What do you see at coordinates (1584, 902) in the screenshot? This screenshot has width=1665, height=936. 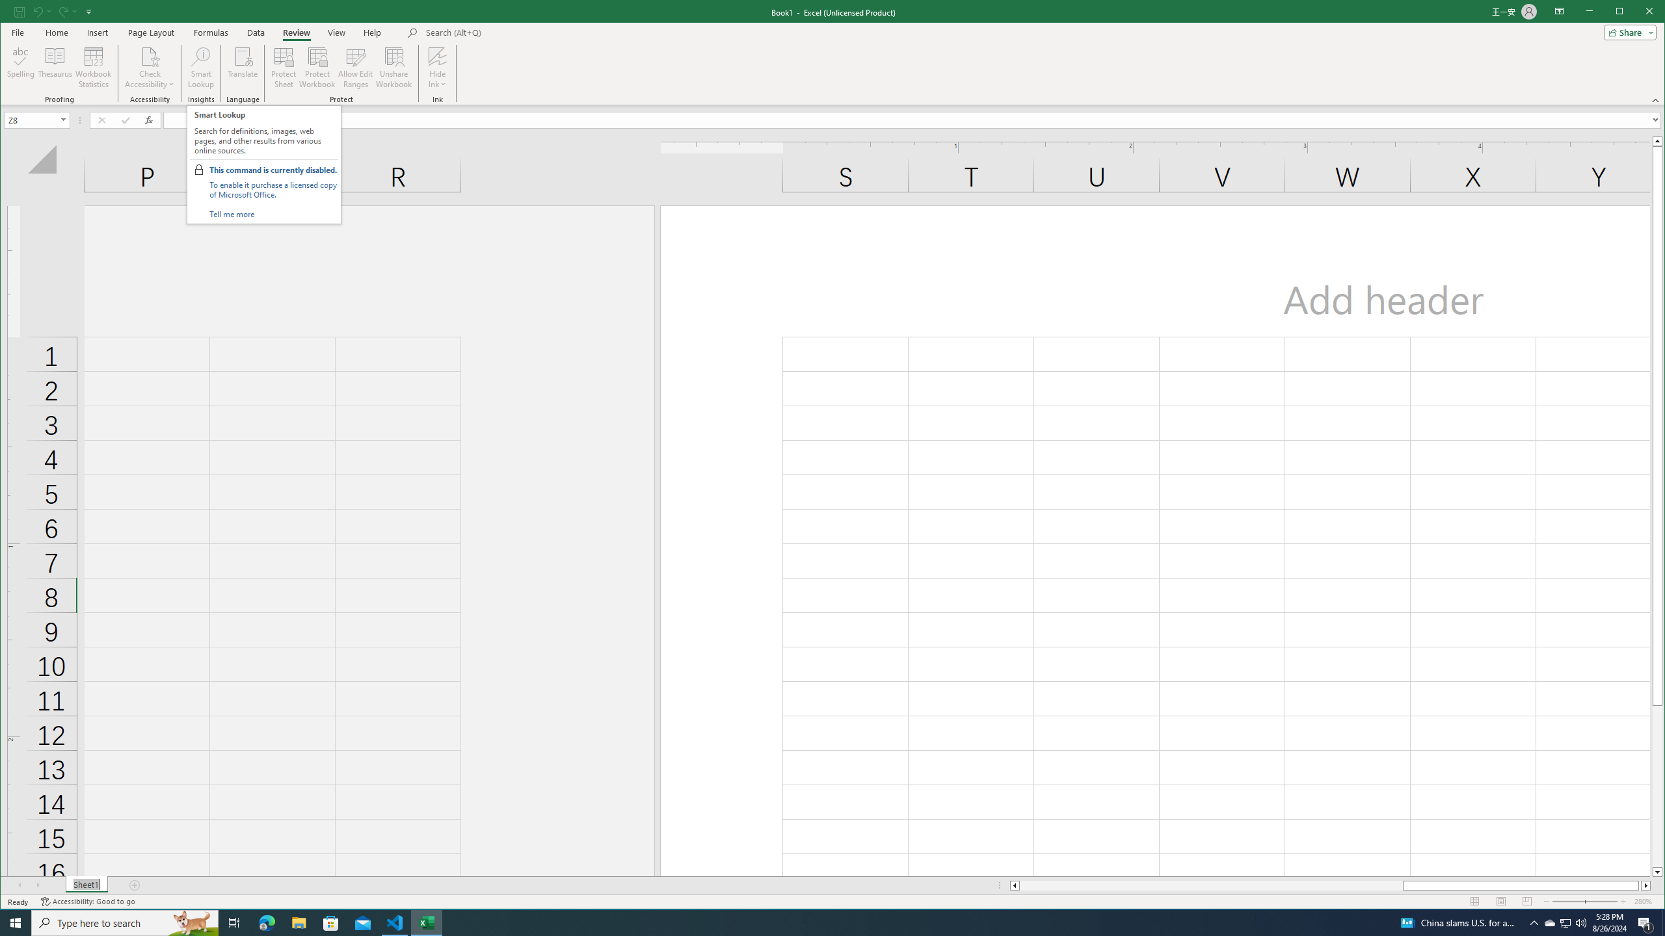 I see `Zoom` at bounding box center [1584, 902].